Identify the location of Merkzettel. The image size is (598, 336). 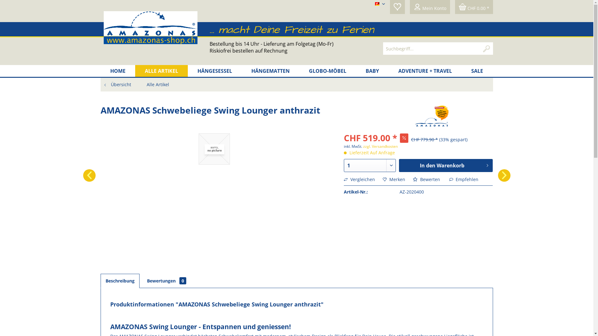
(397, 7).